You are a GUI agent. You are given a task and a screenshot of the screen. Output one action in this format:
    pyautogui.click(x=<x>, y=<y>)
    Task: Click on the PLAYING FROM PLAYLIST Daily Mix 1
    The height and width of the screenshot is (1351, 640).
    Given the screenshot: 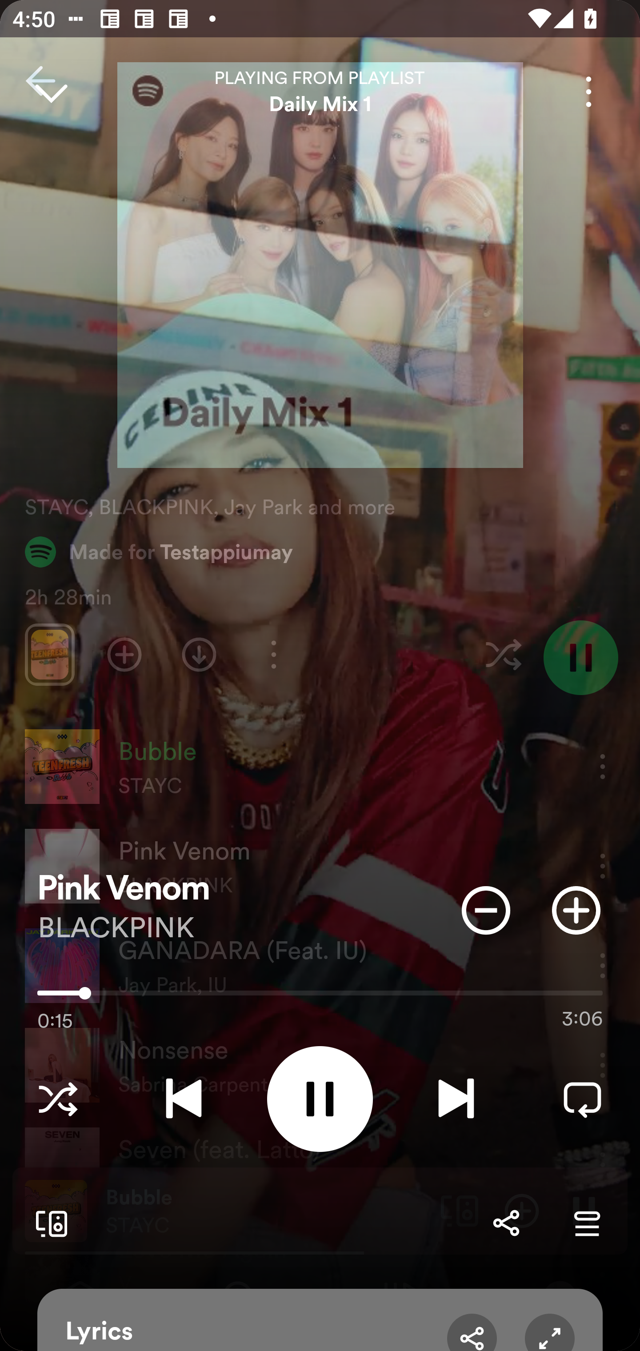 What is the action you would take?
    pyautogui.click(x=320, y=92)
    